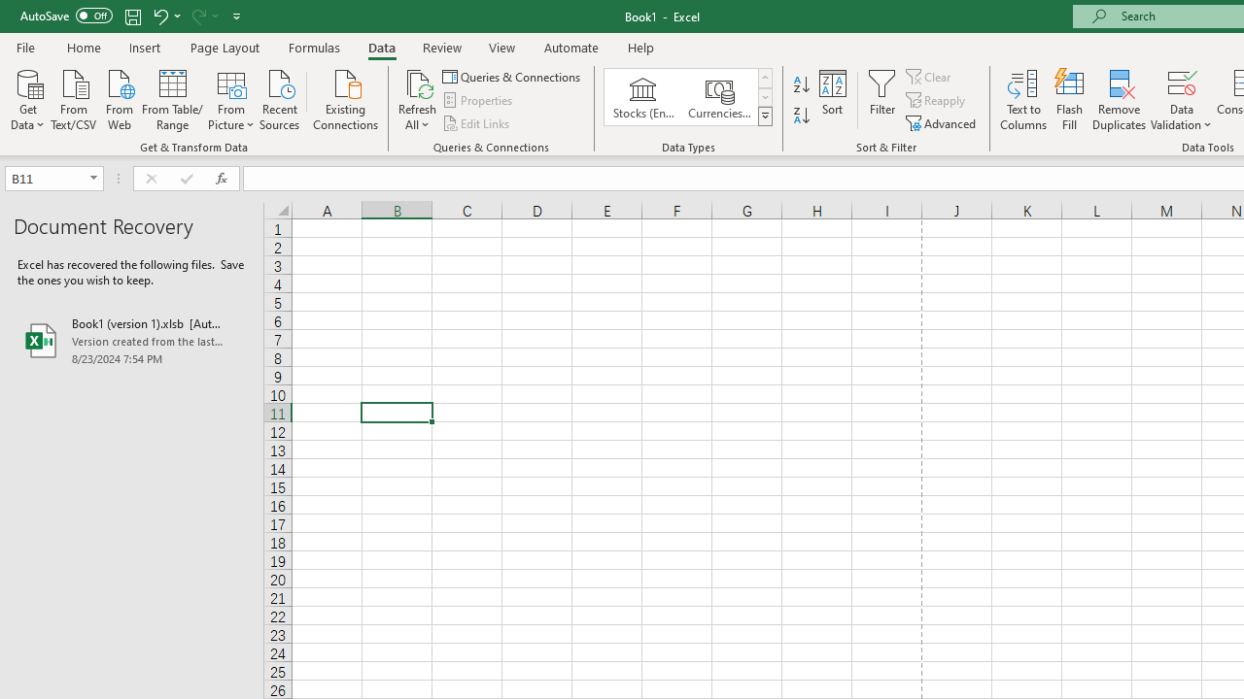 The height and width of the screenshot is (699, 1244). What do you see at coordinates (173, 98) in the screenshot?
I see `From Table/Range` at bounding box center [173, 98].